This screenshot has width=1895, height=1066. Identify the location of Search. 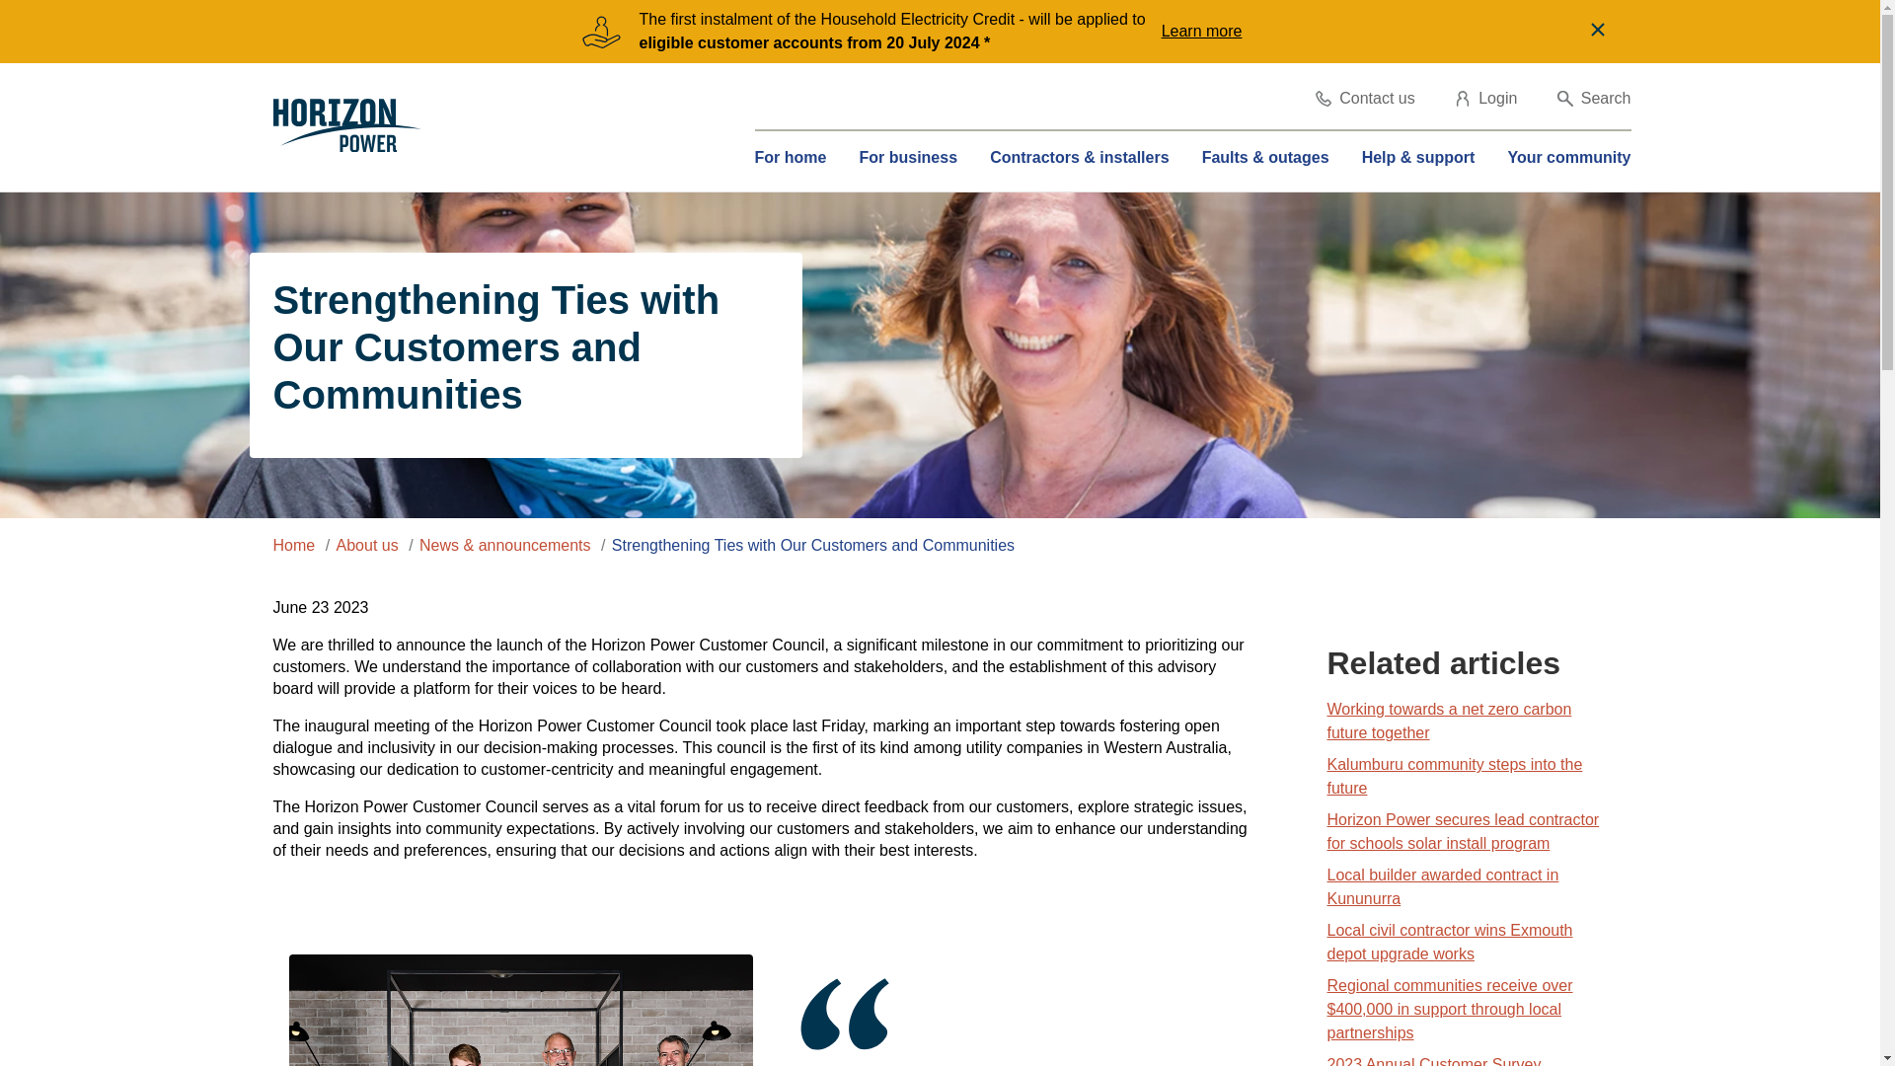
(1595, 99).